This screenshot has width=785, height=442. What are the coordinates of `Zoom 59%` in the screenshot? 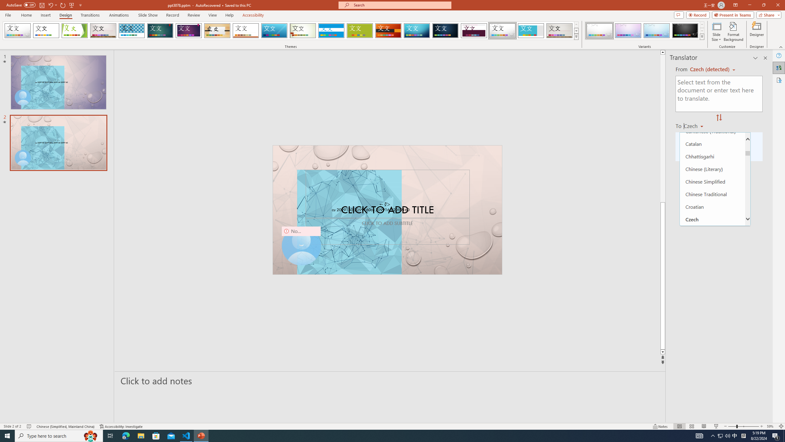 It's located at (771, 426).